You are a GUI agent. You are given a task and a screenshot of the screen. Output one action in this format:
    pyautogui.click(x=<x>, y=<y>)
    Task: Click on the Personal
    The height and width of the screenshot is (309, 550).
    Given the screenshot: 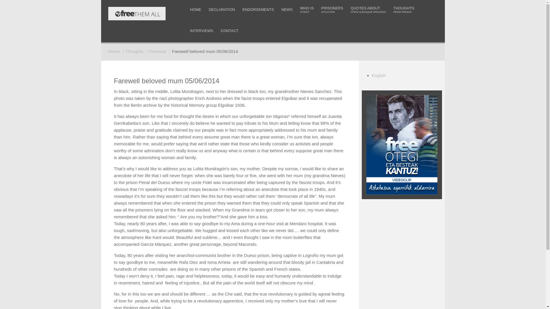 What is the action you would take?
    pyautogui.click(x=258, y=9)
    